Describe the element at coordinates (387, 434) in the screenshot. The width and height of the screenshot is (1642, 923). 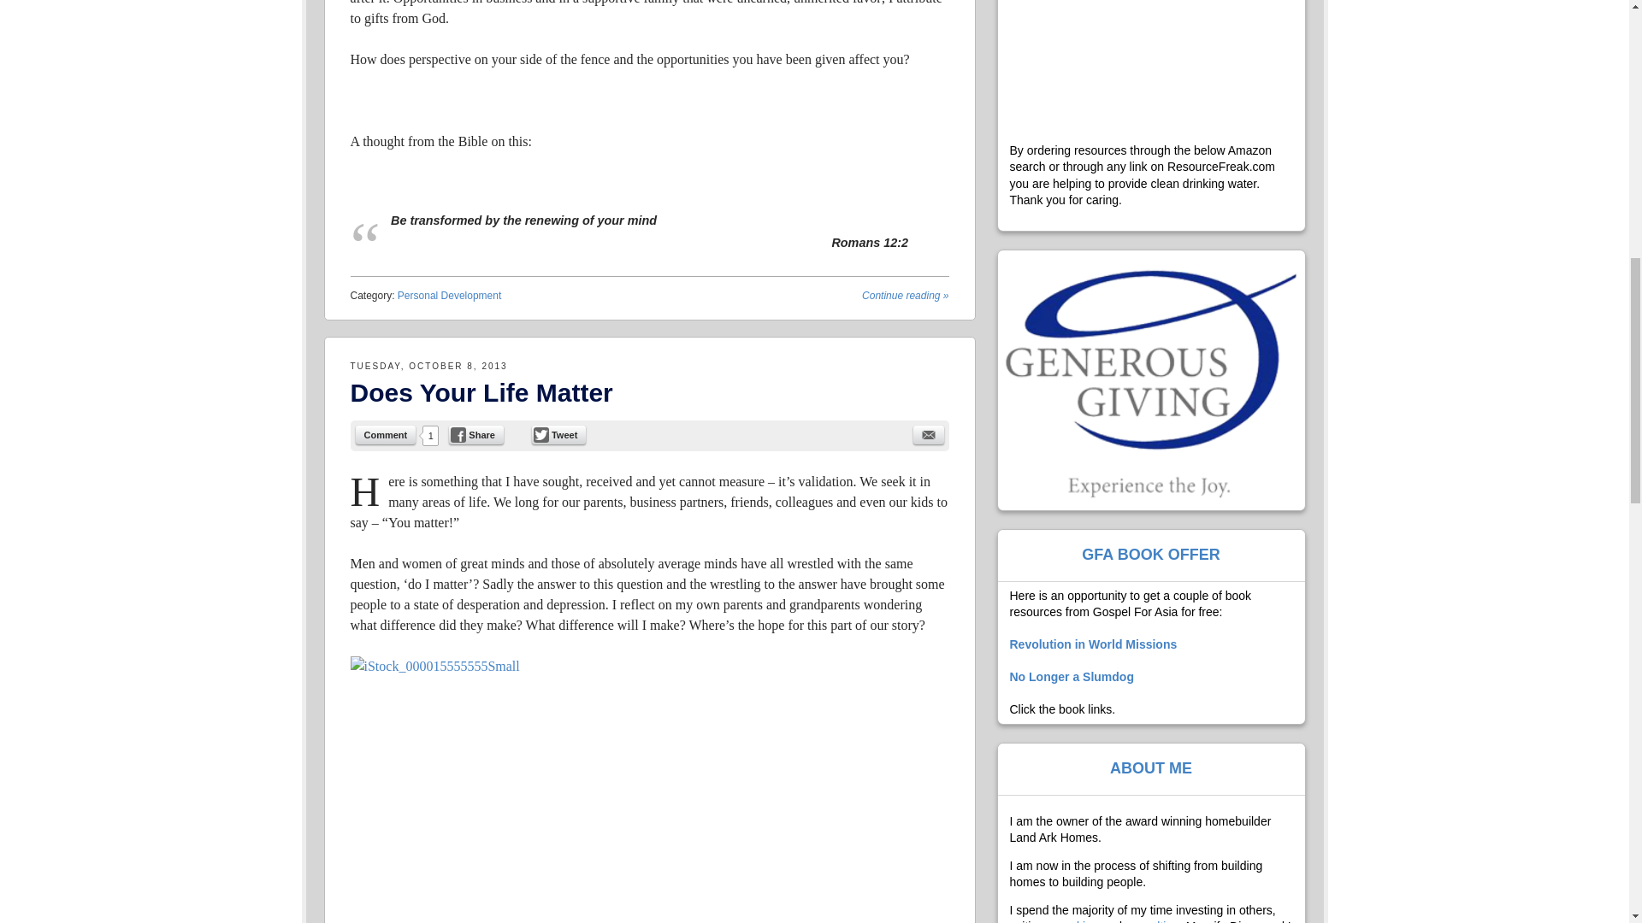
I see `Comment on this Post` at that location.